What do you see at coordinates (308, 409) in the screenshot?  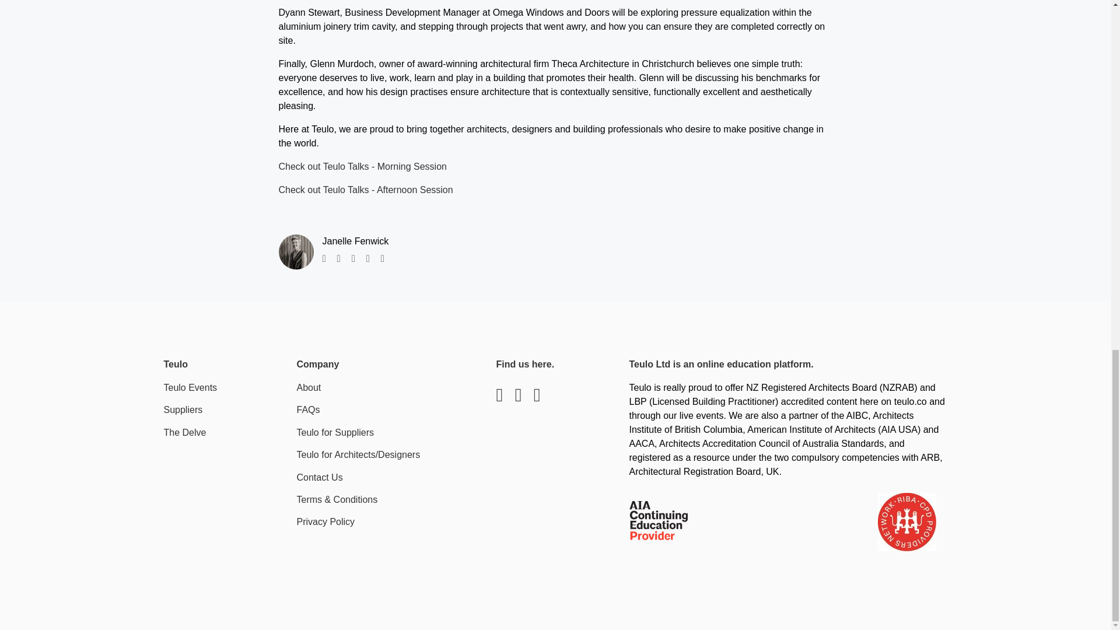 I see `FAQs` at bounding box center [308, 409].